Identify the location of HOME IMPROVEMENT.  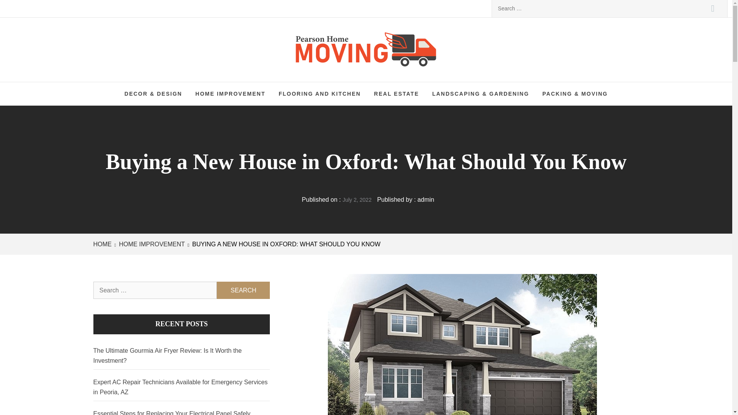
(151, 244).